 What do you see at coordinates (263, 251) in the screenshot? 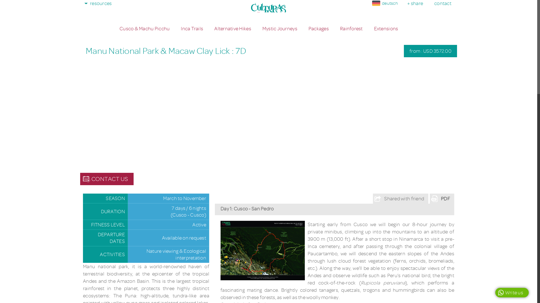
I see `Day 1: Cusco - San Pedro` at bounding box center [263, 251].